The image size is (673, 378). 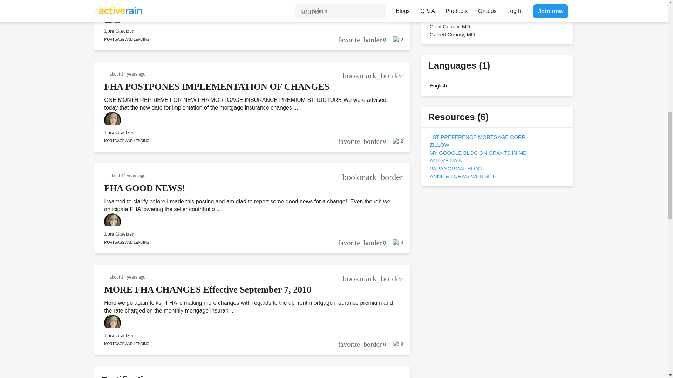 I want to click on Lora Graetzer, so click(x=243, y=132).